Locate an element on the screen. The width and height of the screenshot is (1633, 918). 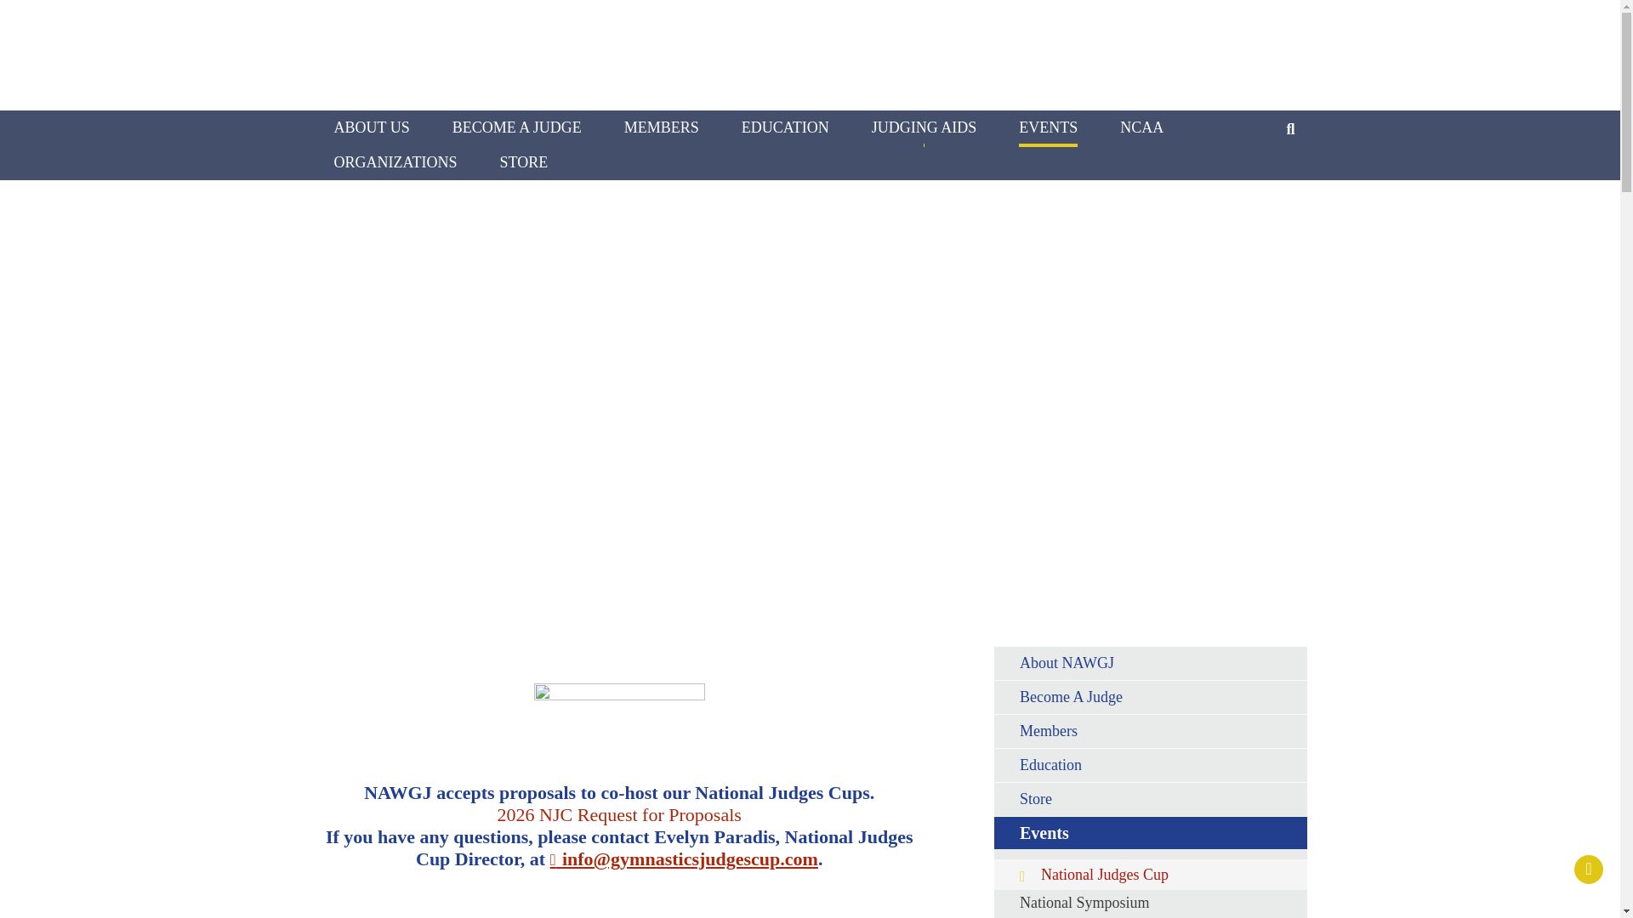
ABOUT US is located at coordinates (372, 127).